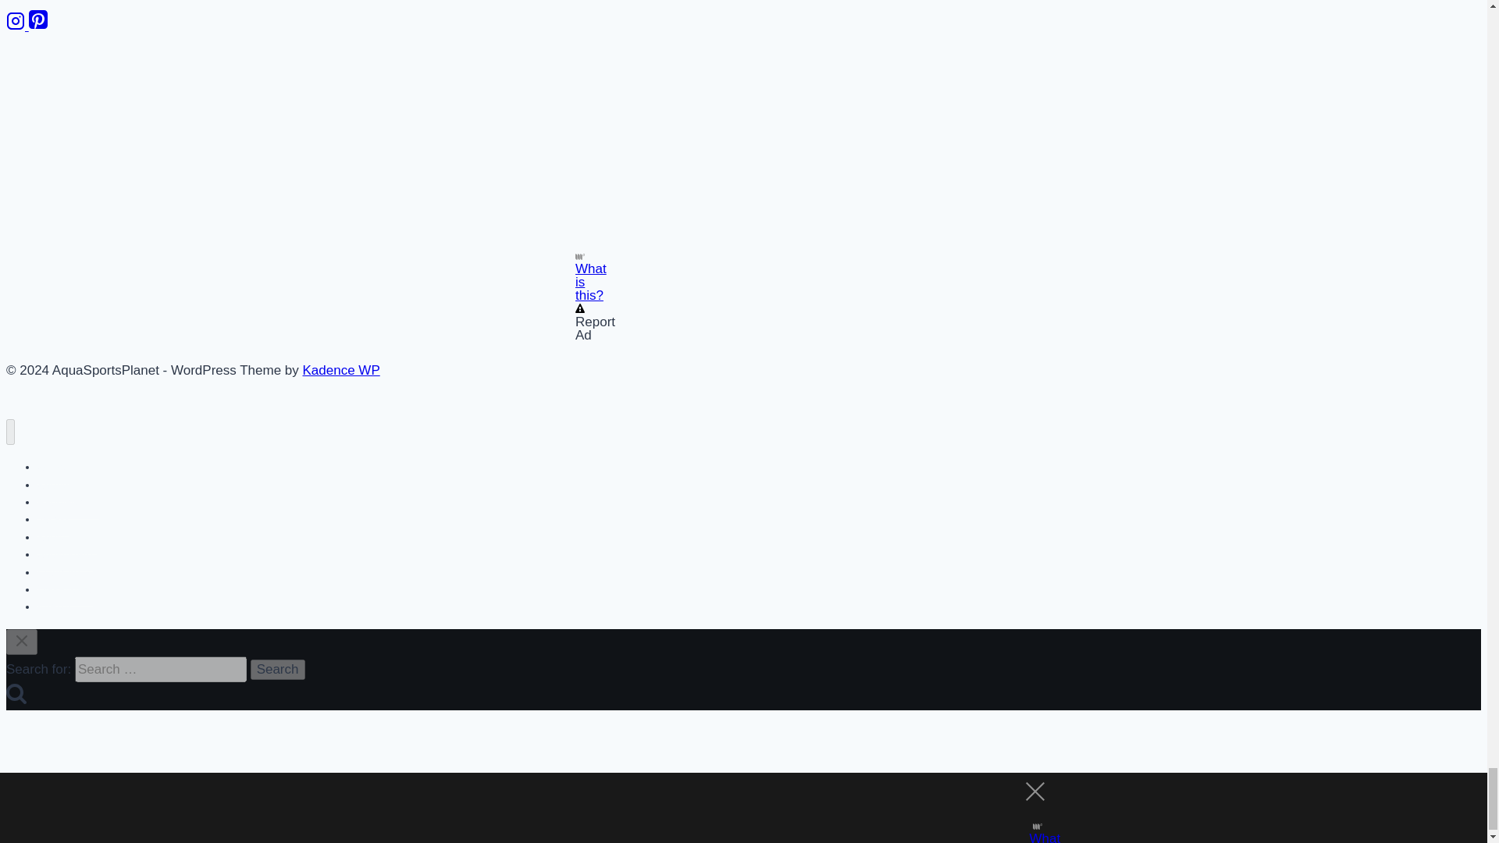  Describe the element at coordinates (37, 26) in the screenshot. I see `Pinterest` at that location.